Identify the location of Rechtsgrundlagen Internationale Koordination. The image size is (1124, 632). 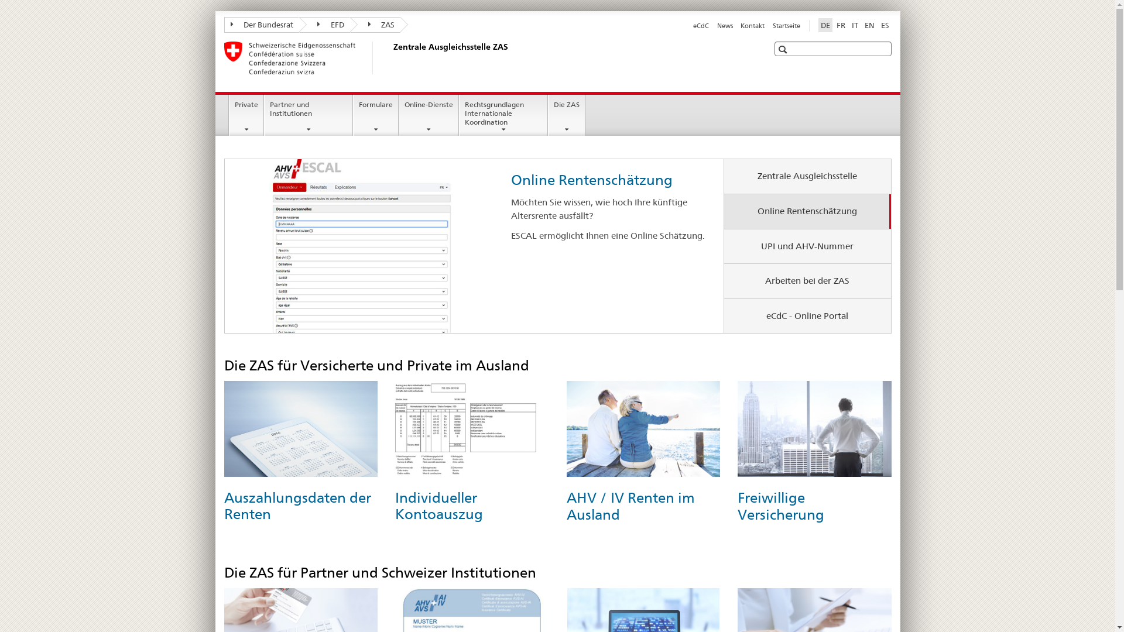
(503, 115).